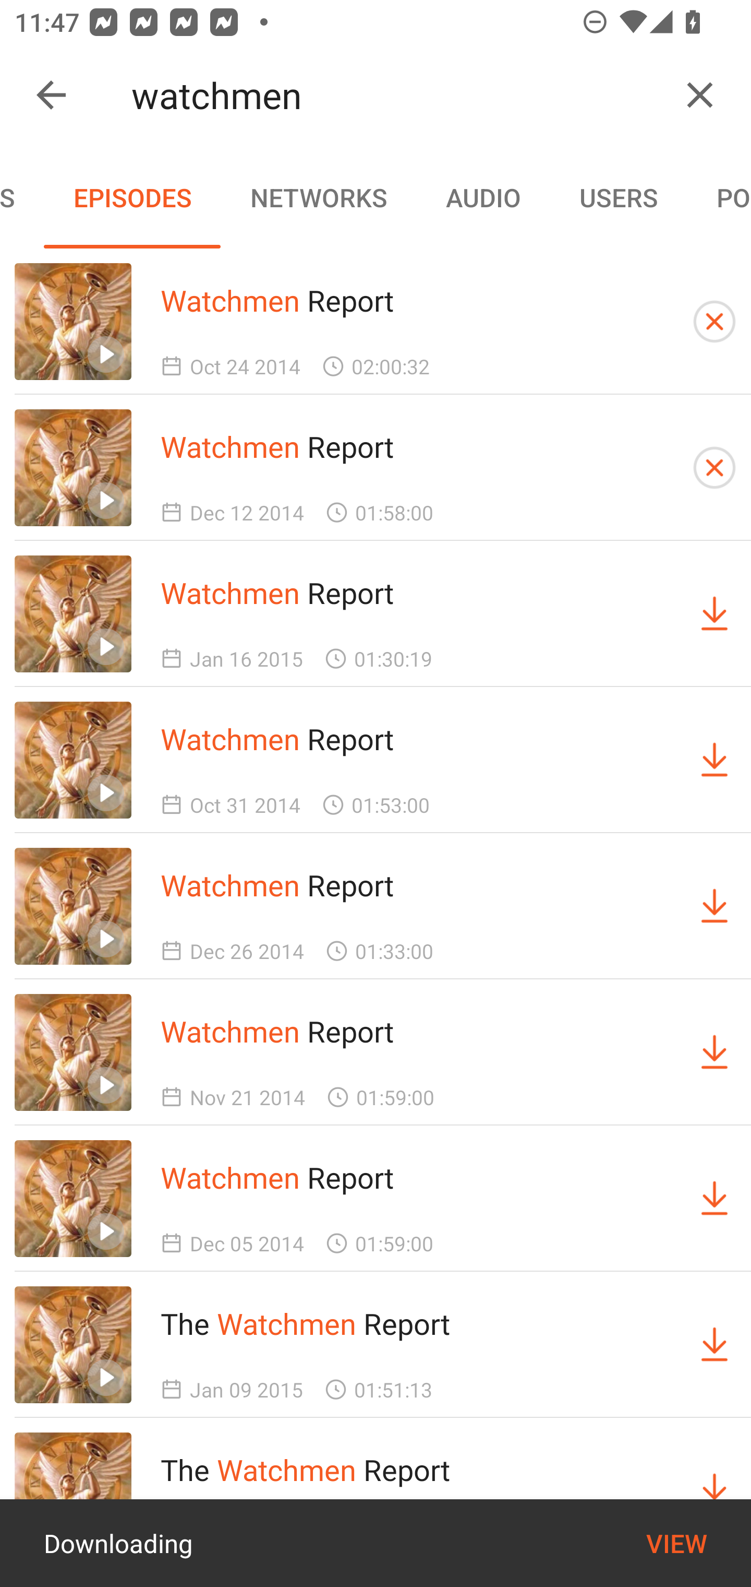  What do you see at coordinates (714, 760) in the screenshot?
I see `Download` at bounding box center [714, 760].